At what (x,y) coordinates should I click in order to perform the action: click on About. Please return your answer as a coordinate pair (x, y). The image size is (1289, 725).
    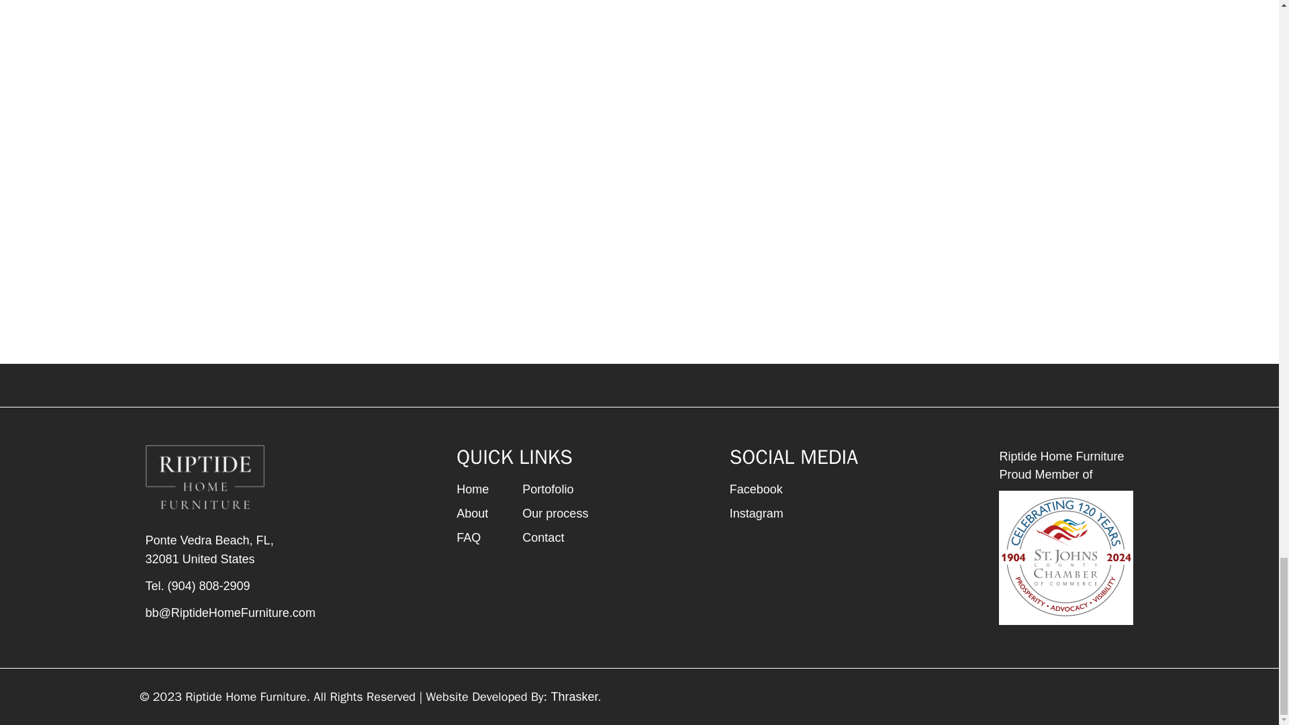
    Looking at the image, I should click on (472, 513).